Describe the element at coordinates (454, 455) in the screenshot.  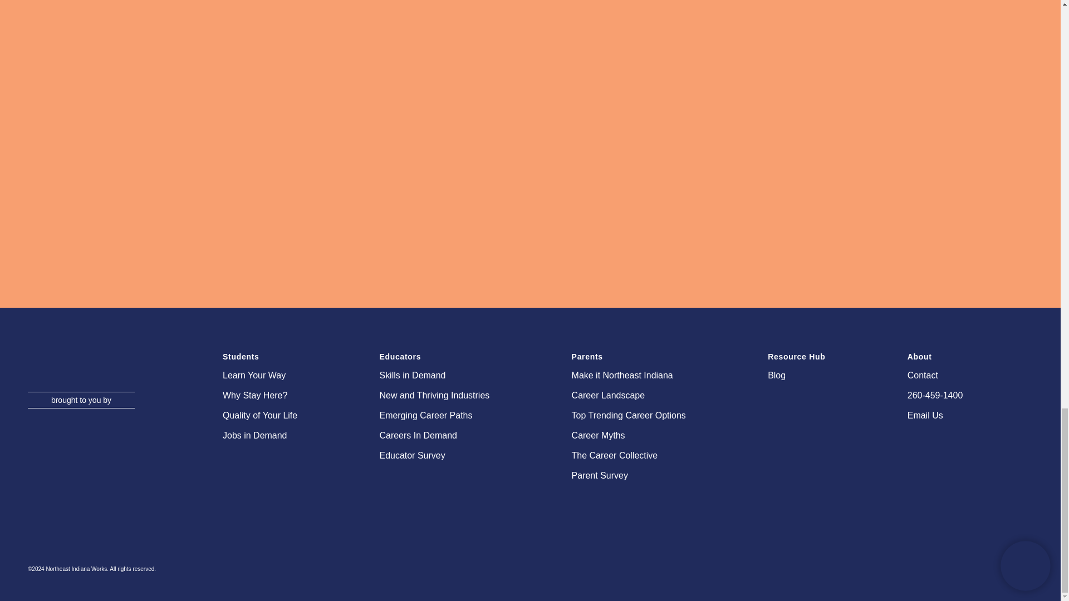
I see `Educator Survey` at that location.